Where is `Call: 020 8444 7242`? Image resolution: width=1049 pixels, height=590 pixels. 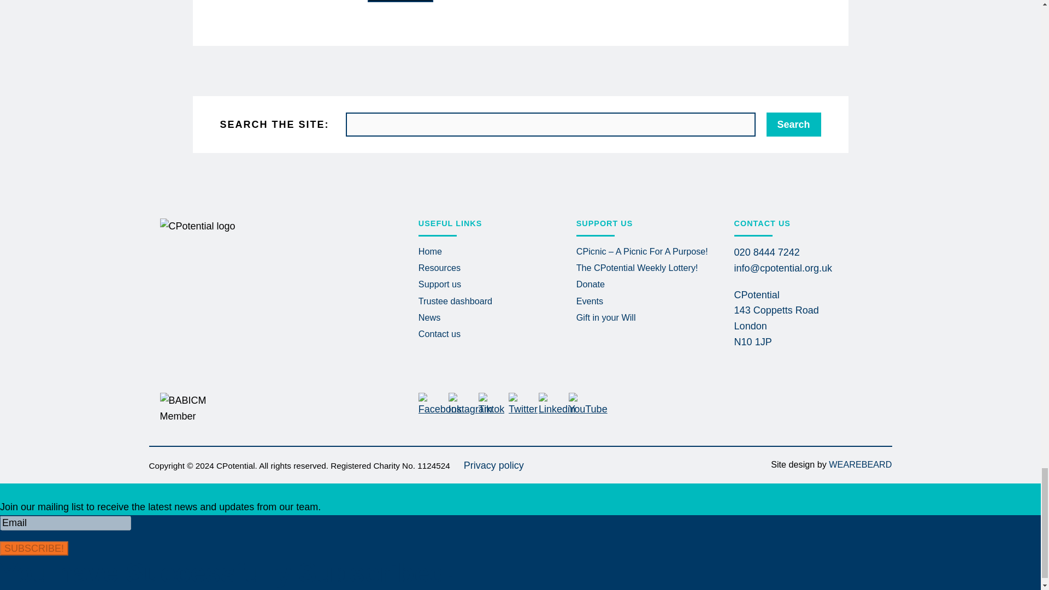 Call: 020 8444 7242 is located at coordinates (767, 252).